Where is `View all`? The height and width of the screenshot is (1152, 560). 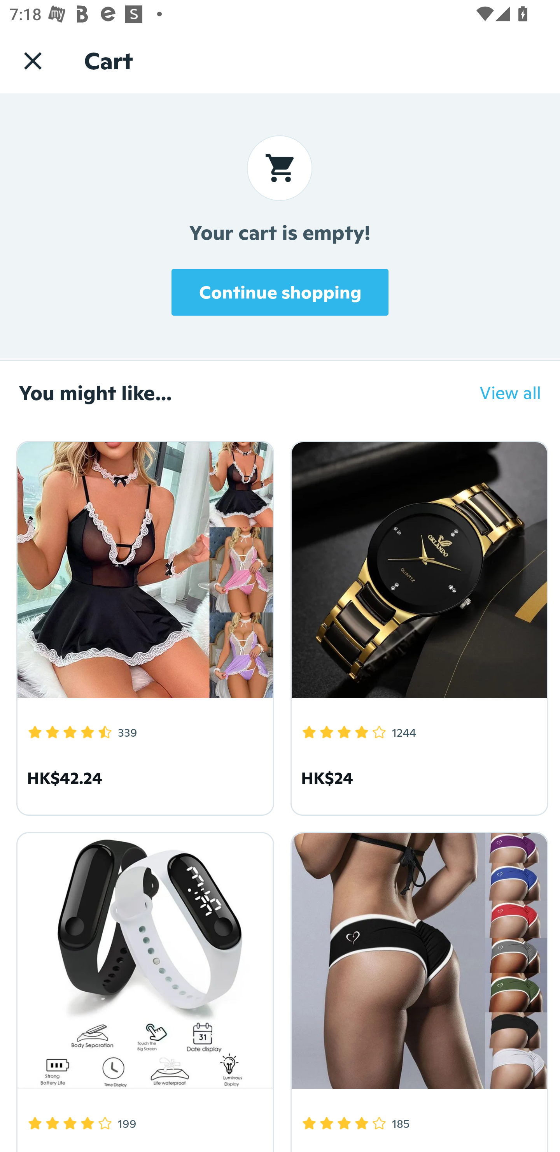
View all is located at coordinates (501, 392).